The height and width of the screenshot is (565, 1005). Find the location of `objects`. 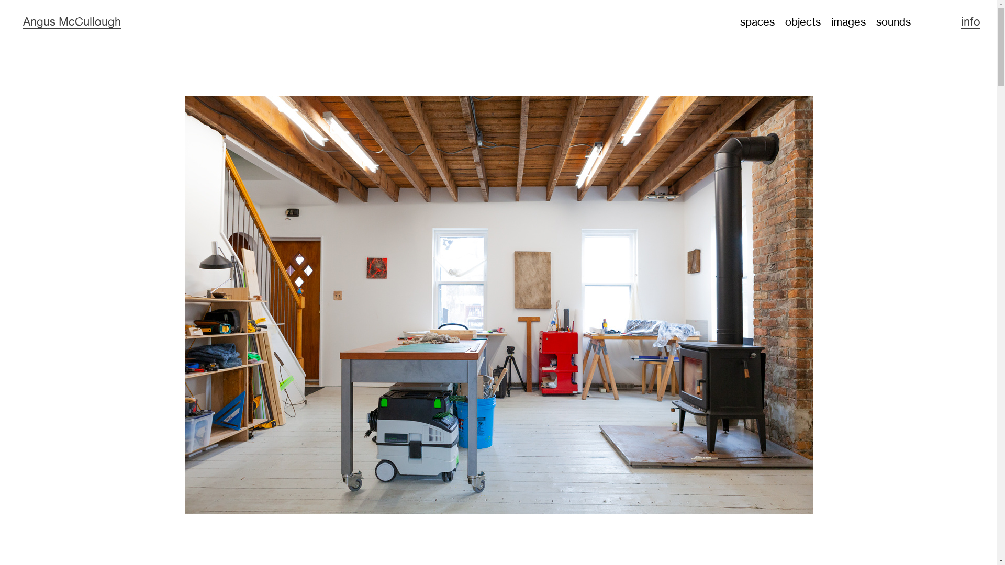

objects is located at coordinates (803, 22).